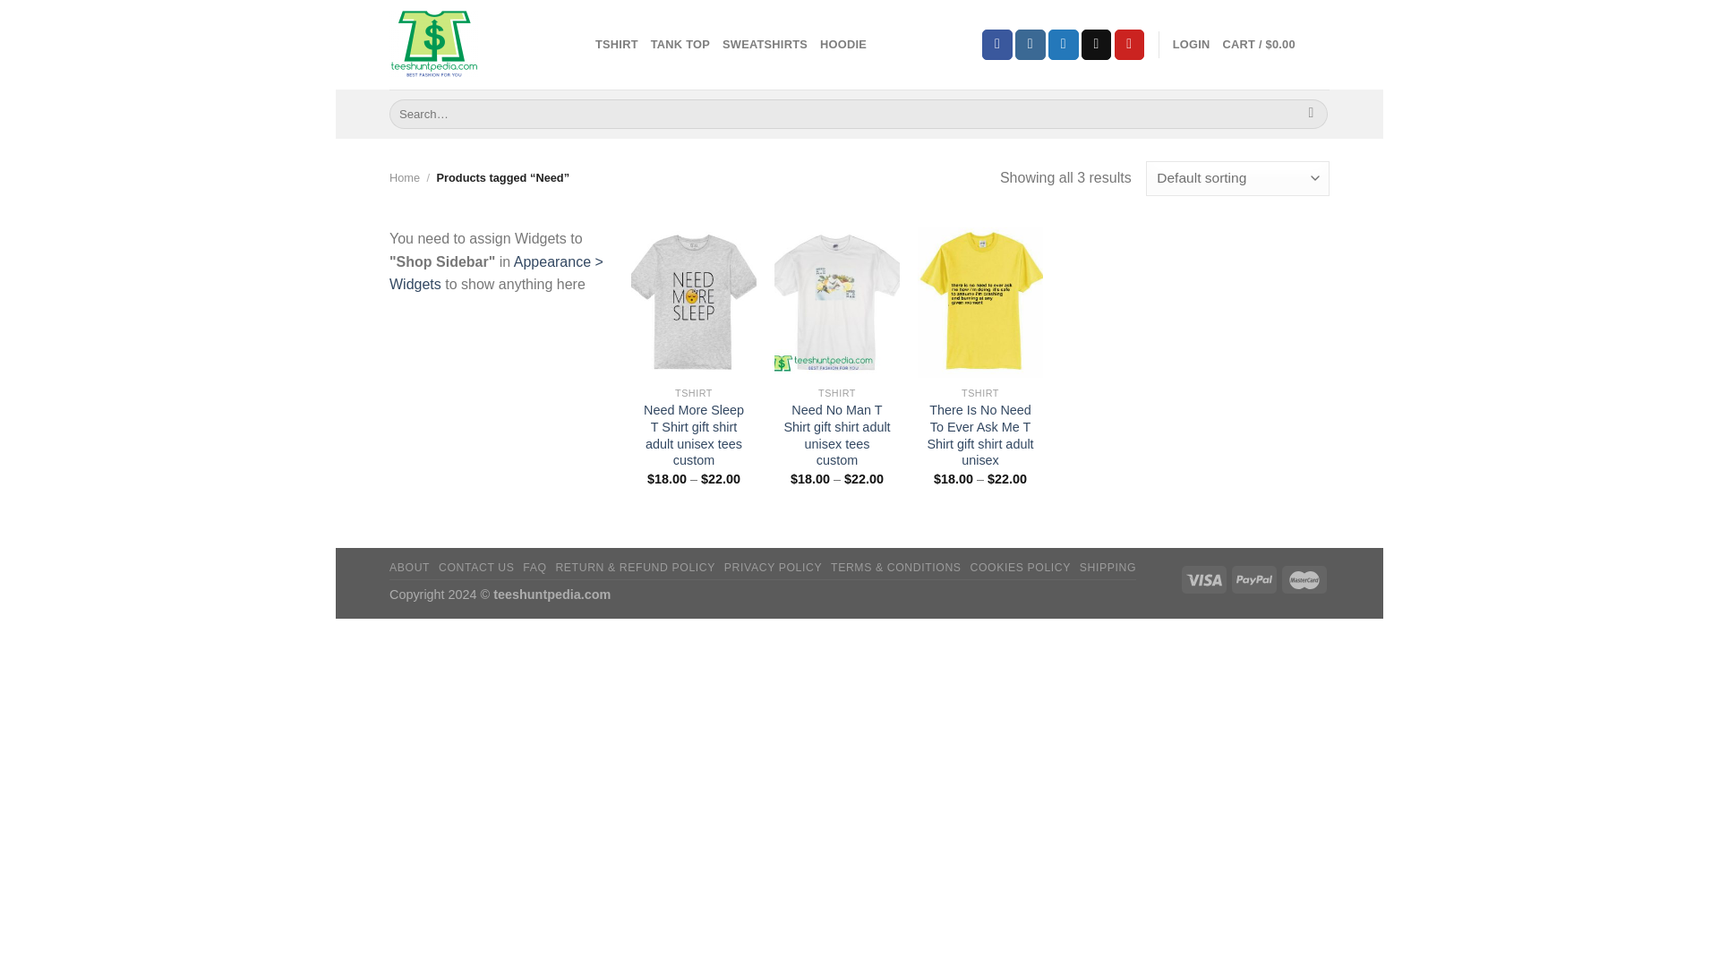 The height and width of the screenshot is (967, 1719). What do you see at coordinates (836, 435) in the screenshot?
I see `Need No Man T Shirt gift shirt adult unisex tees custom` at bounding box center [836, 435].